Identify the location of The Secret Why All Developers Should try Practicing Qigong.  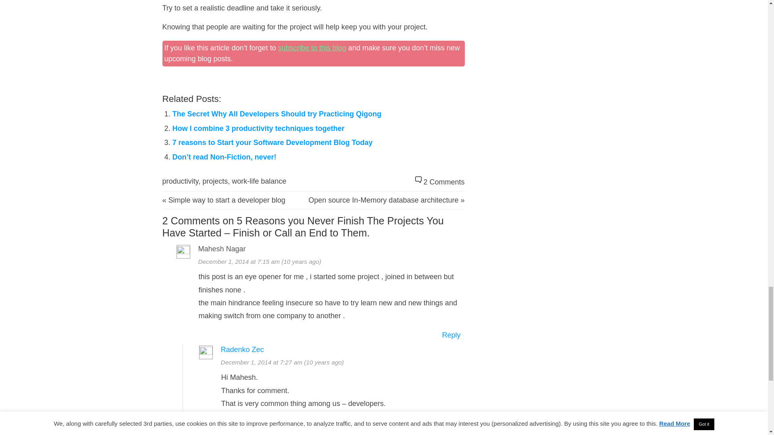
(277, 114).